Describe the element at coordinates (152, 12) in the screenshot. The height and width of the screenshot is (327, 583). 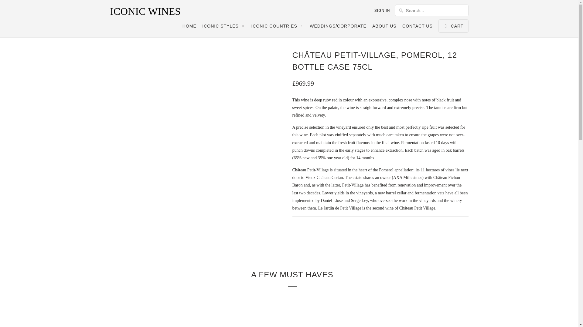
I see `ICONIC WINES` at that location.